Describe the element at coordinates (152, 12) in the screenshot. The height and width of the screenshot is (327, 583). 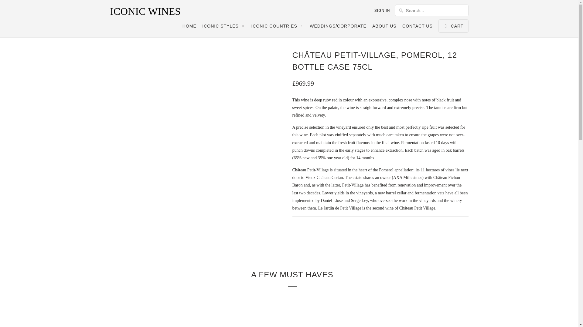
I see `ICONIC WINES` at that location.